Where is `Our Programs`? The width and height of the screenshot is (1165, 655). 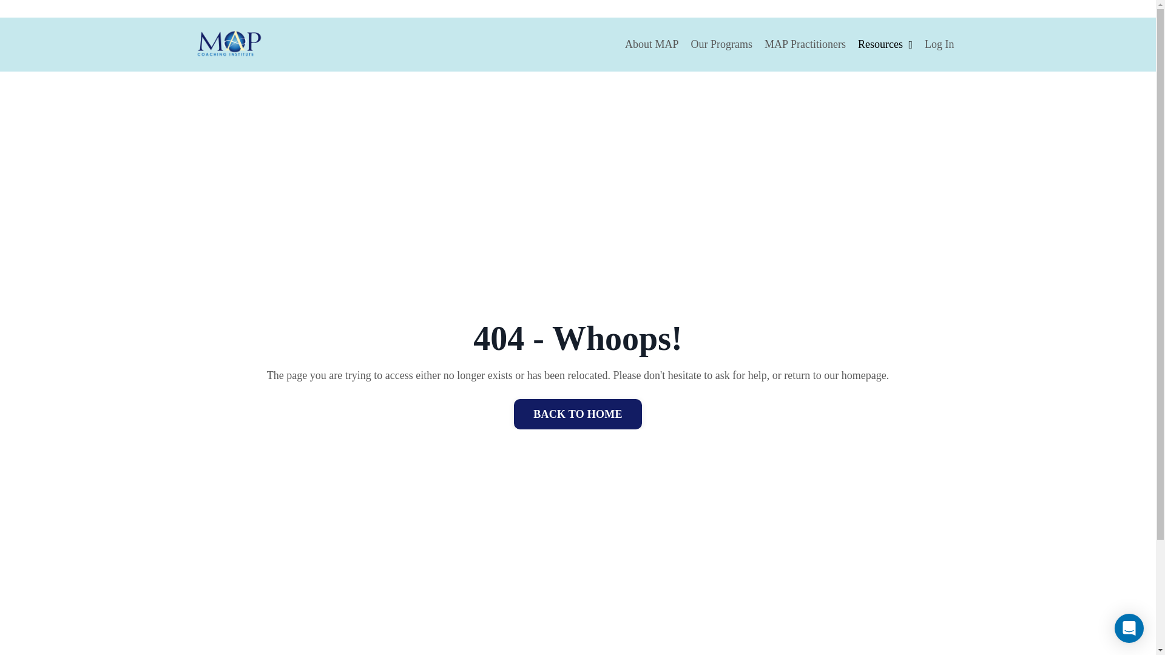 Our Programs is located at coordinates (721, 44).